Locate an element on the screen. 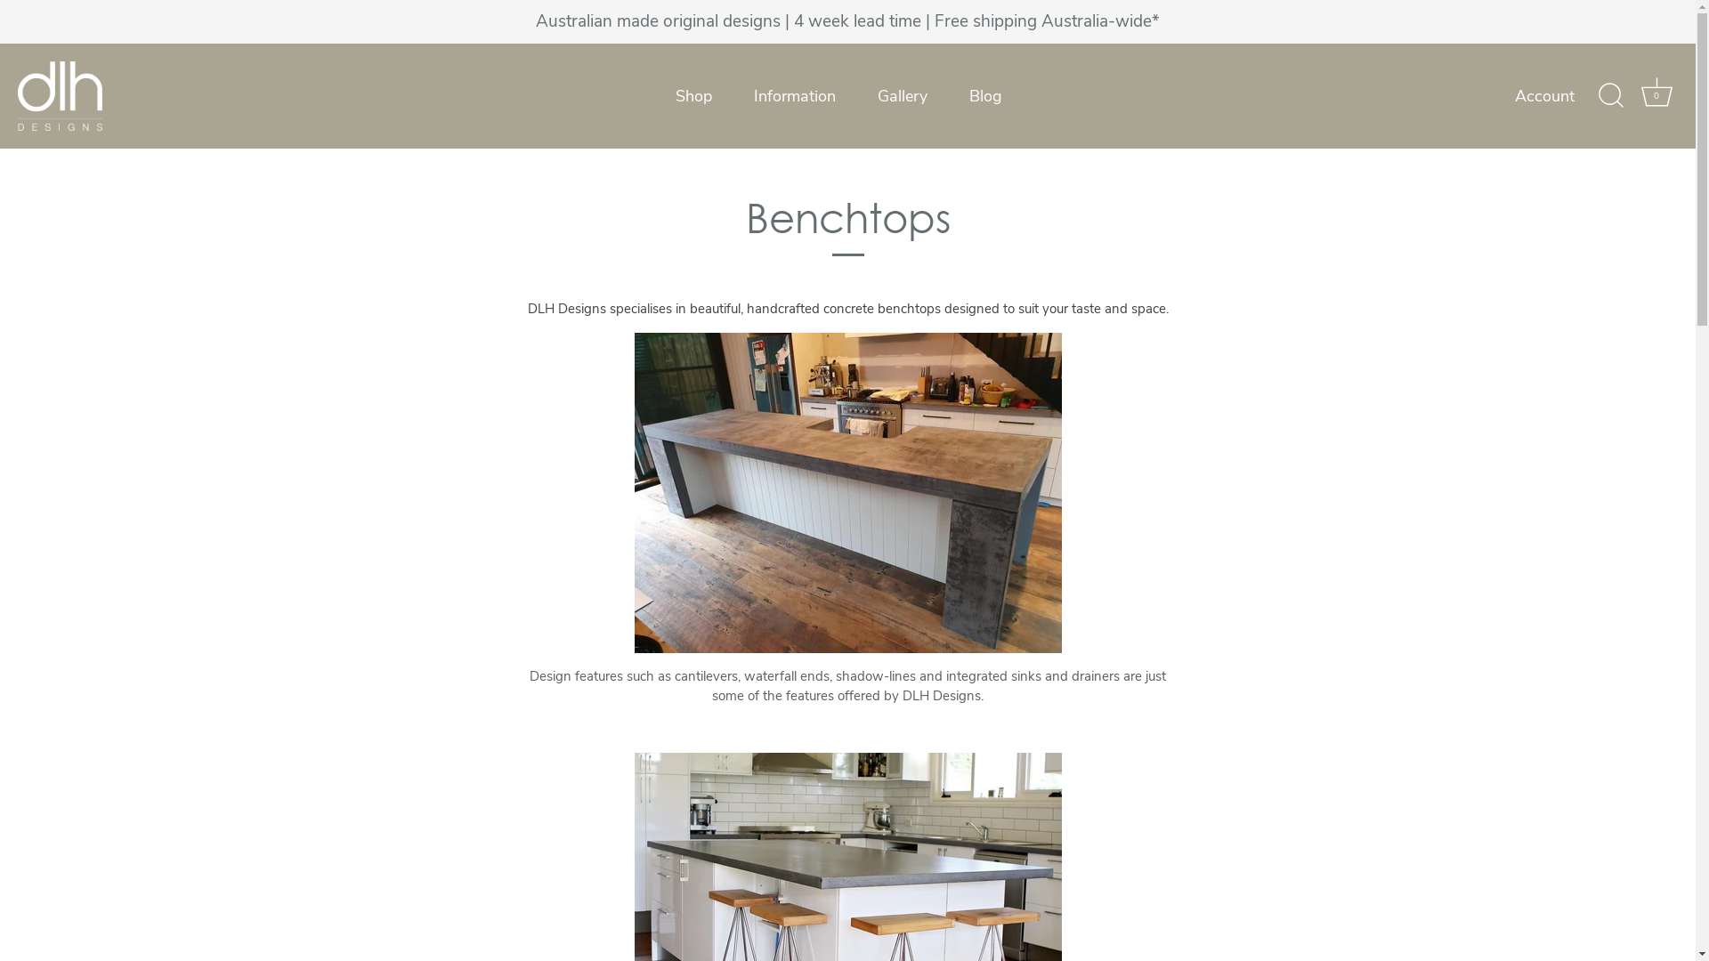 The image size is (1709, 961). Shop is located at coordinates (693, 96).